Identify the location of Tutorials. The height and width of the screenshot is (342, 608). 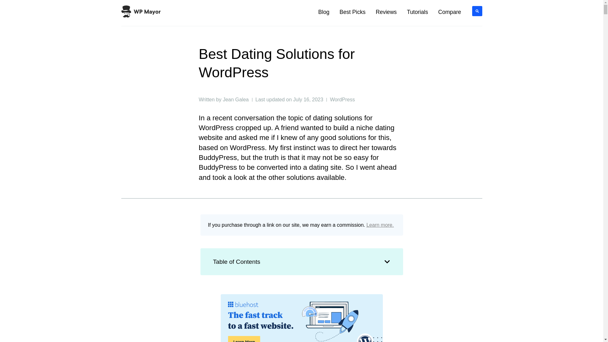
(417, 12).